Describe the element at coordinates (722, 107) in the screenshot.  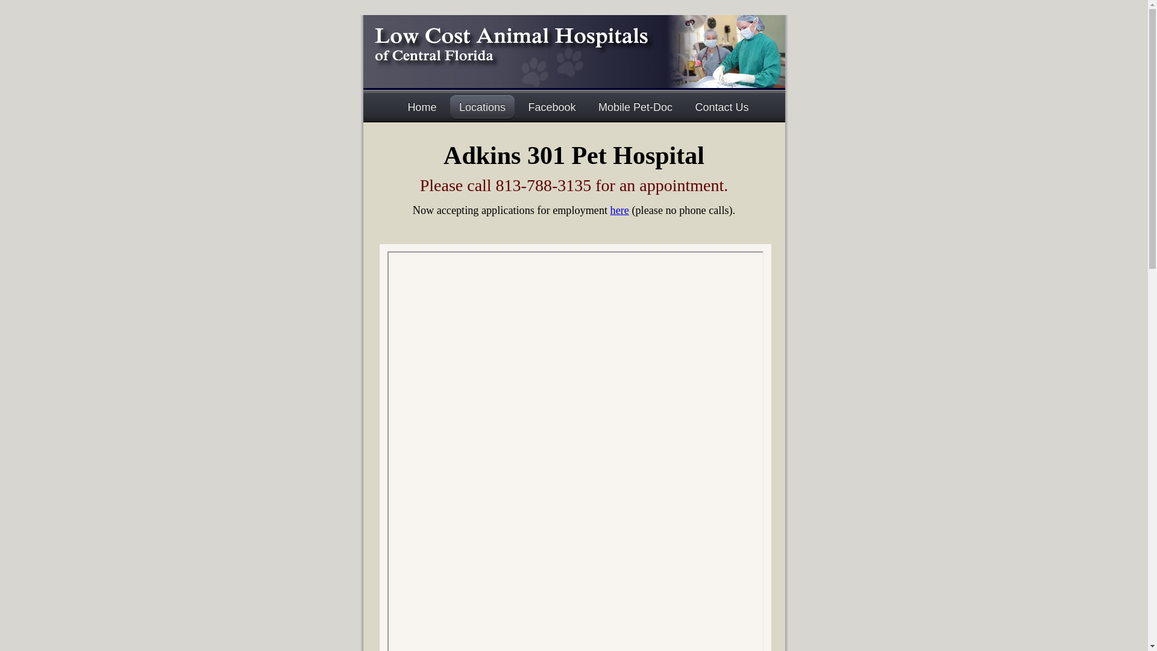
I see `Contact Us` at that location.